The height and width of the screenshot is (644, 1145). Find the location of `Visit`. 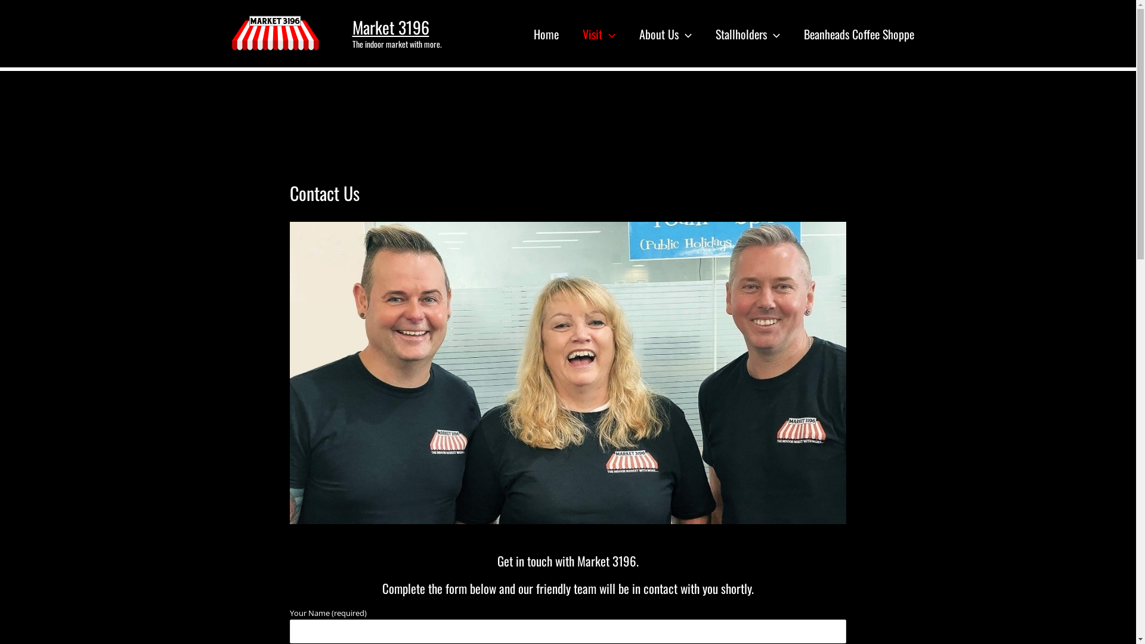

Visit is located at coordinates (599, 33).